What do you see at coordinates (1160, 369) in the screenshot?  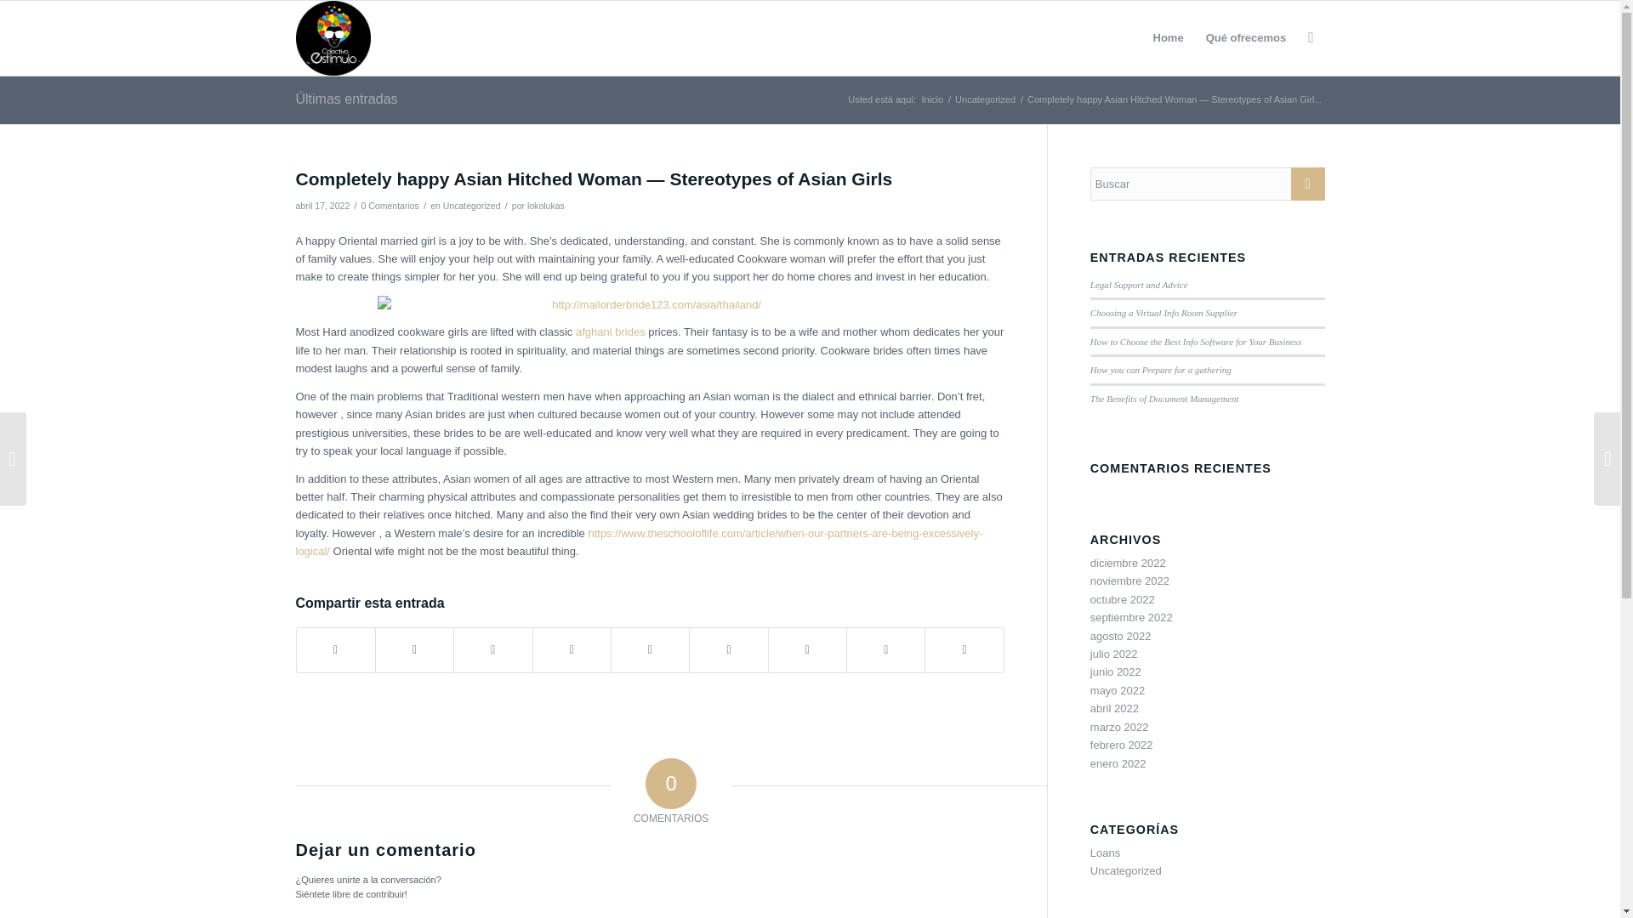 I see `How you can Prepare for a gathering` at bounding box center [1160, 369].